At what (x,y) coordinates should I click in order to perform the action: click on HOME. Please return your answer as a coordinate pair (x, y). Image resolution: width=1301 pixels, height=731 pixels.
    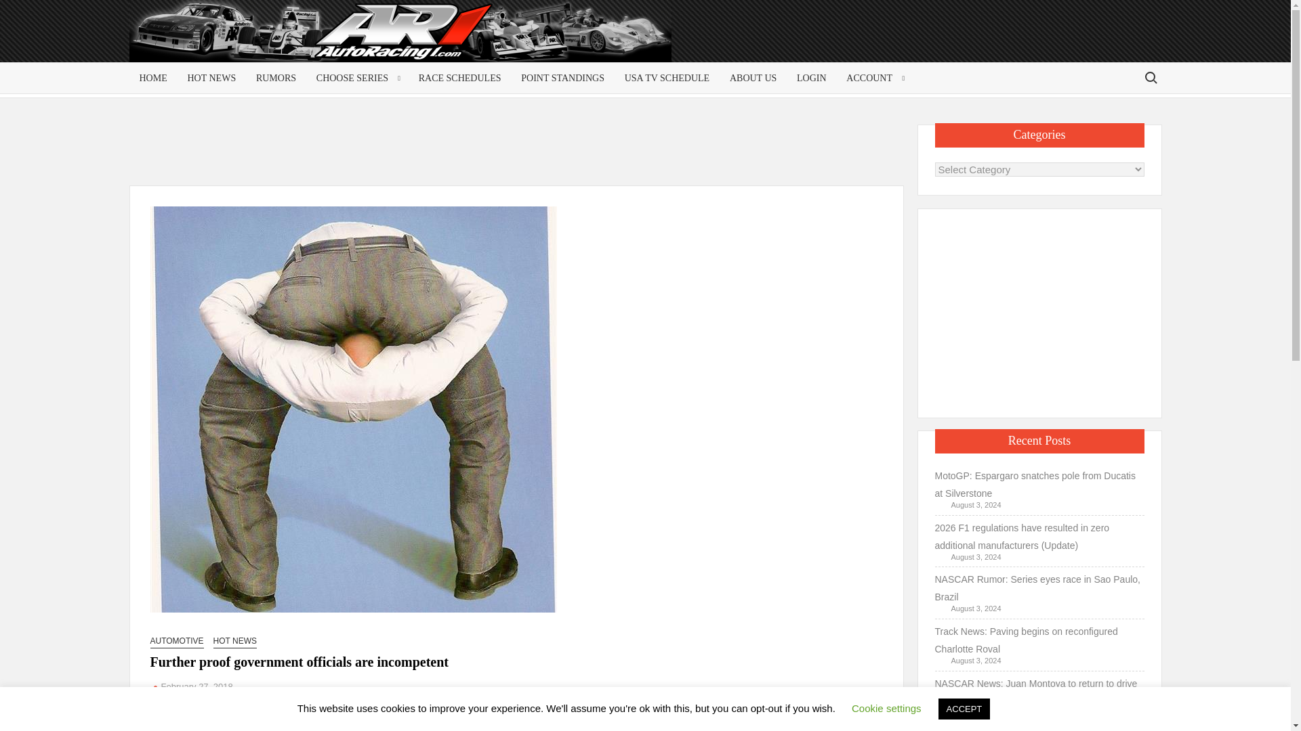
    Looking at the image, I should click on (153, 78).